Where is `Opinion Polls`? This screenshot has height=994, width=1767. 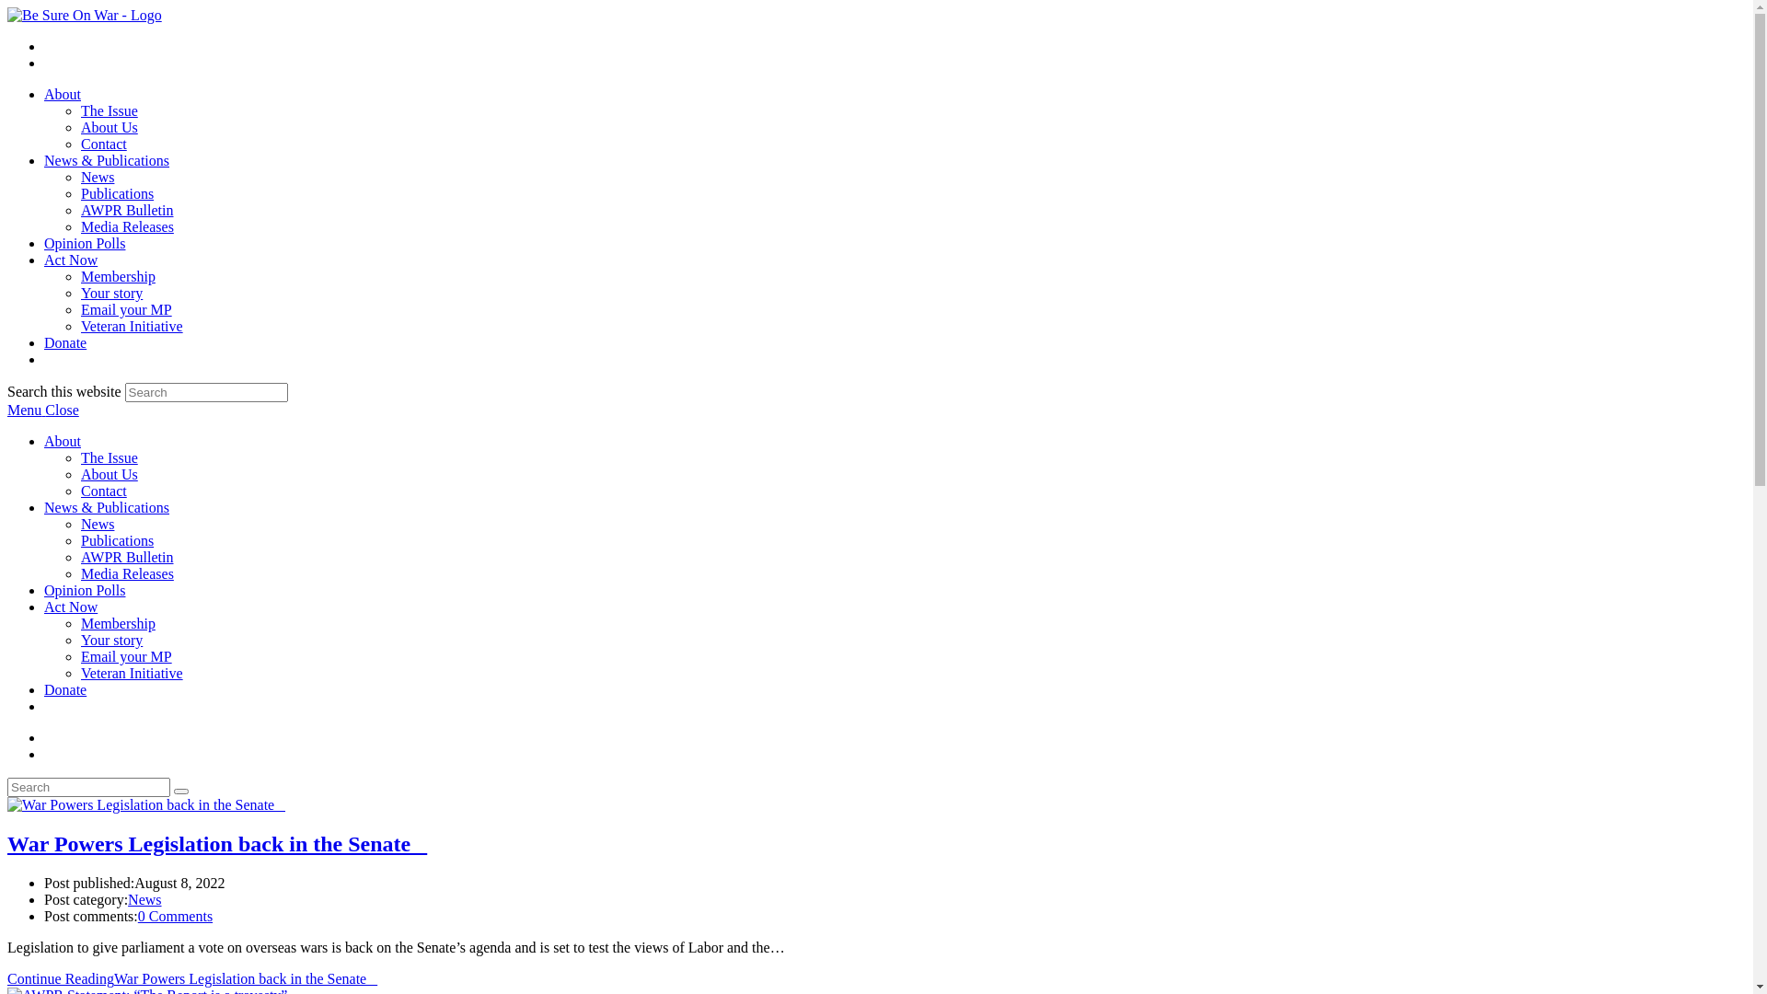
Opinion Polls is located at coordinates (85, 243).